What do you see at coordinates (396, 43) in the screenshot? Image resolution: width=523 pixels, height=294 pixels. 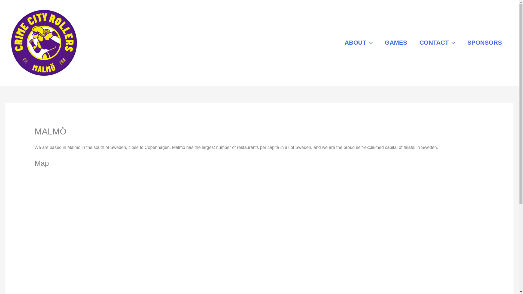 I see `GAMES` at bounding box center [396, 43].